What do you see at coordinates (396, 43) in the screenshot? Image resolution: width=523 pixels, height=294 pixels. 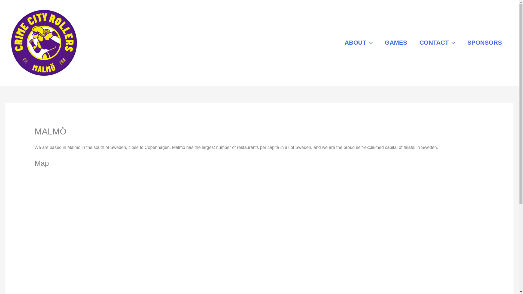 I see `GAMES` at bounding box center [396, 43].